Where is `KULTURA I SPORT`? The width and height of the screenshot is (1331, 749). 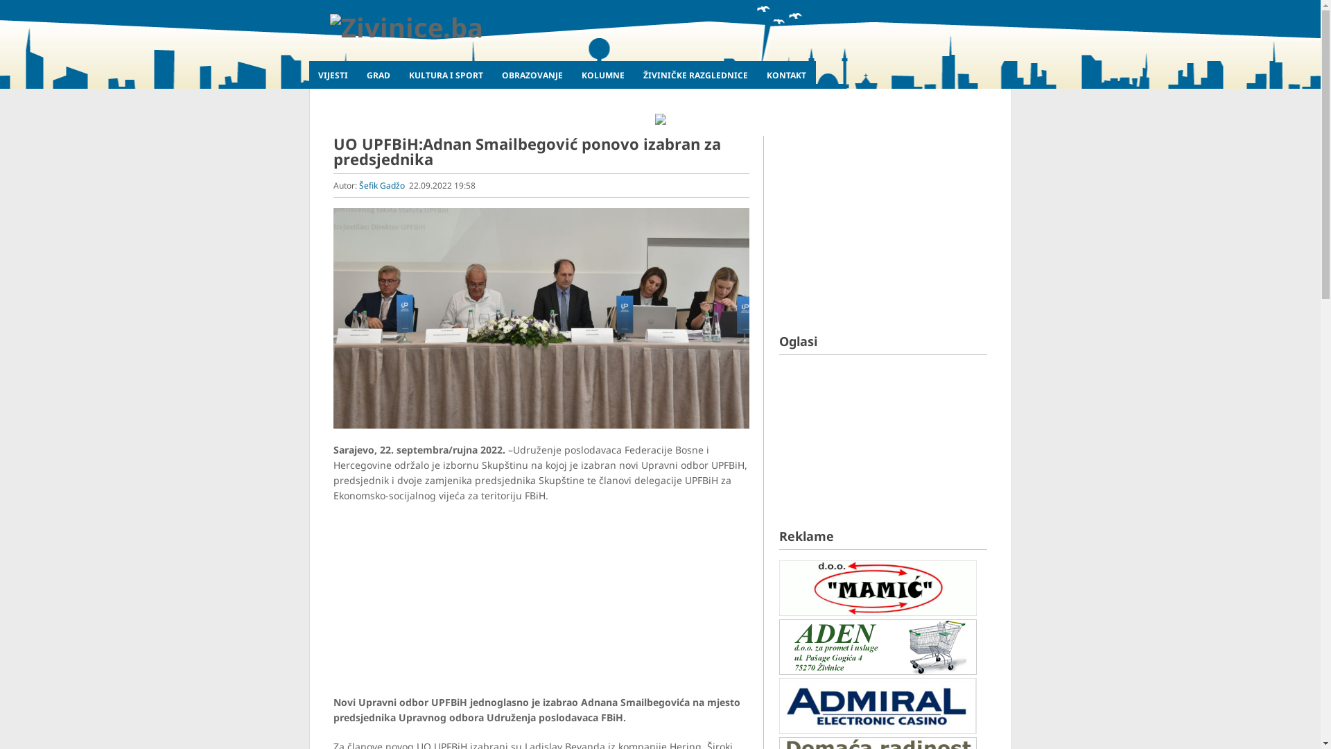 KULTURA I SPORT is located at coordinates (446, 75).